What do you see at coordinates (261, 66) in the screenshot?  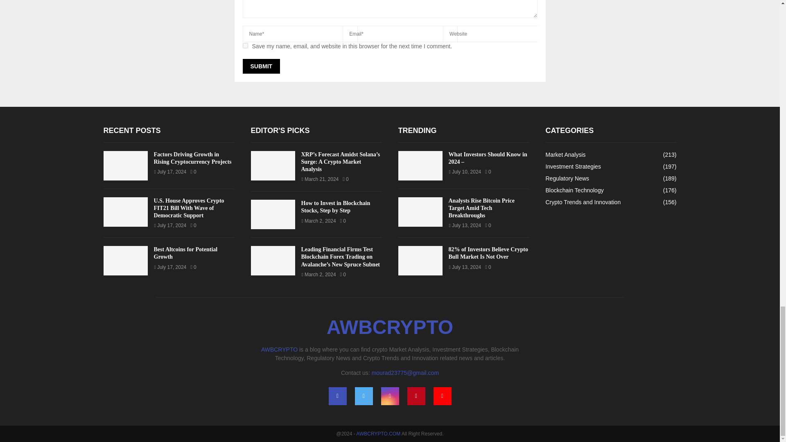 I see `Submit` at bounding box center [261, 66].